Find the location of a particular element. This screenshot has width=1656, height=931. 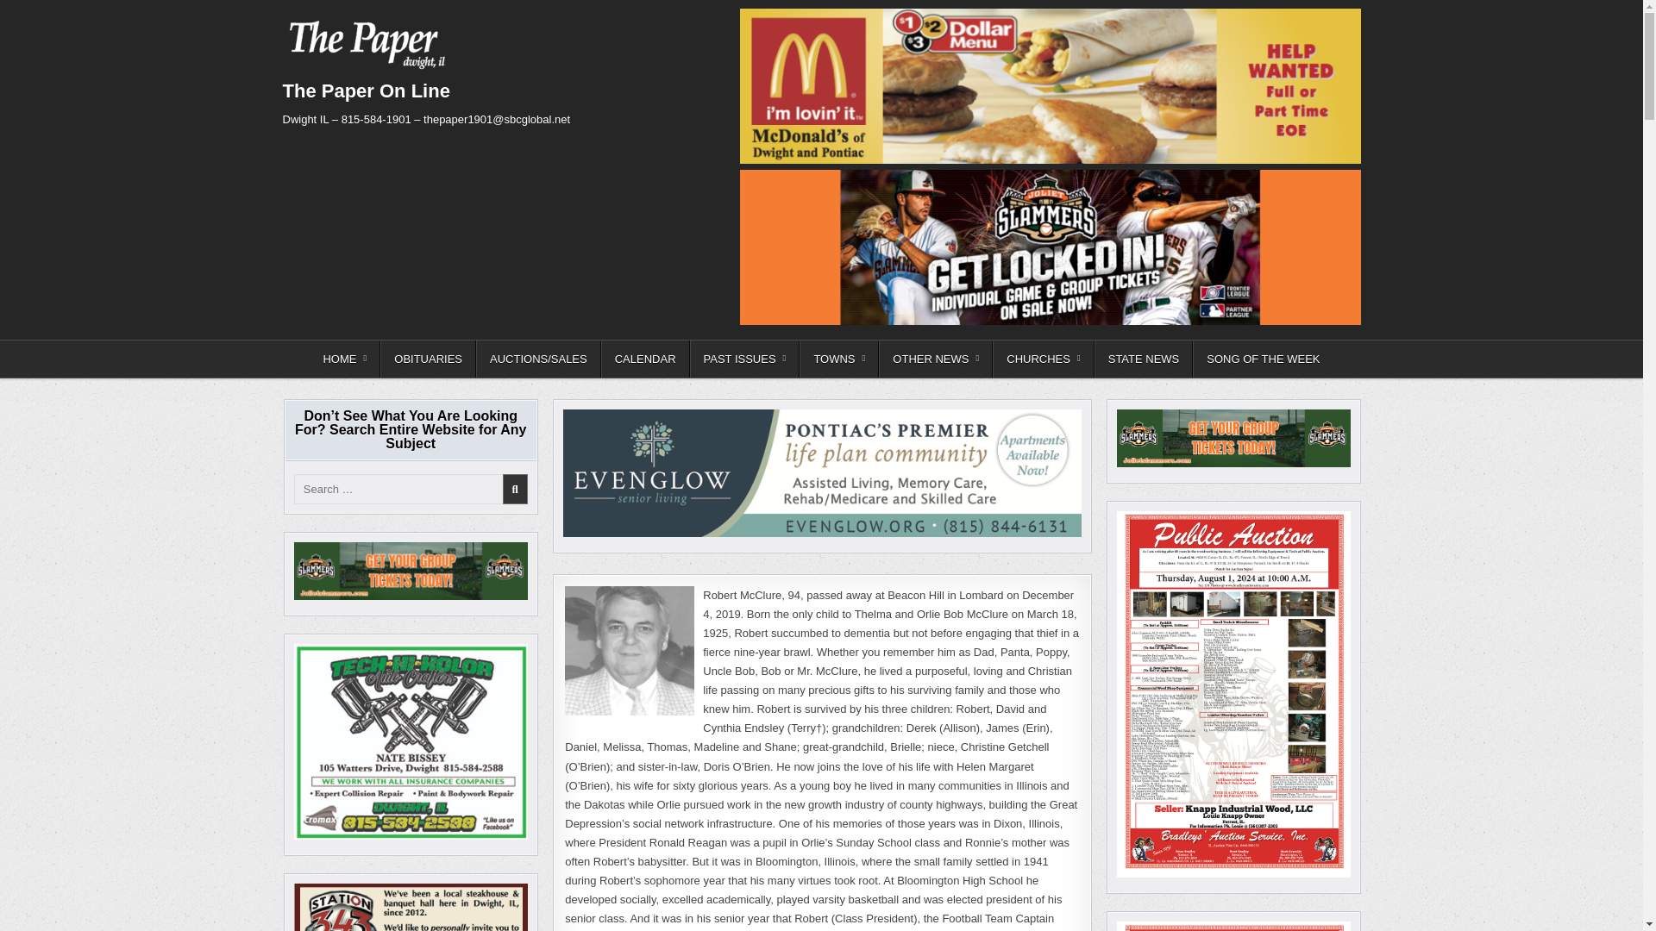

PAST ISSUES is located at coordinates (745, 359).